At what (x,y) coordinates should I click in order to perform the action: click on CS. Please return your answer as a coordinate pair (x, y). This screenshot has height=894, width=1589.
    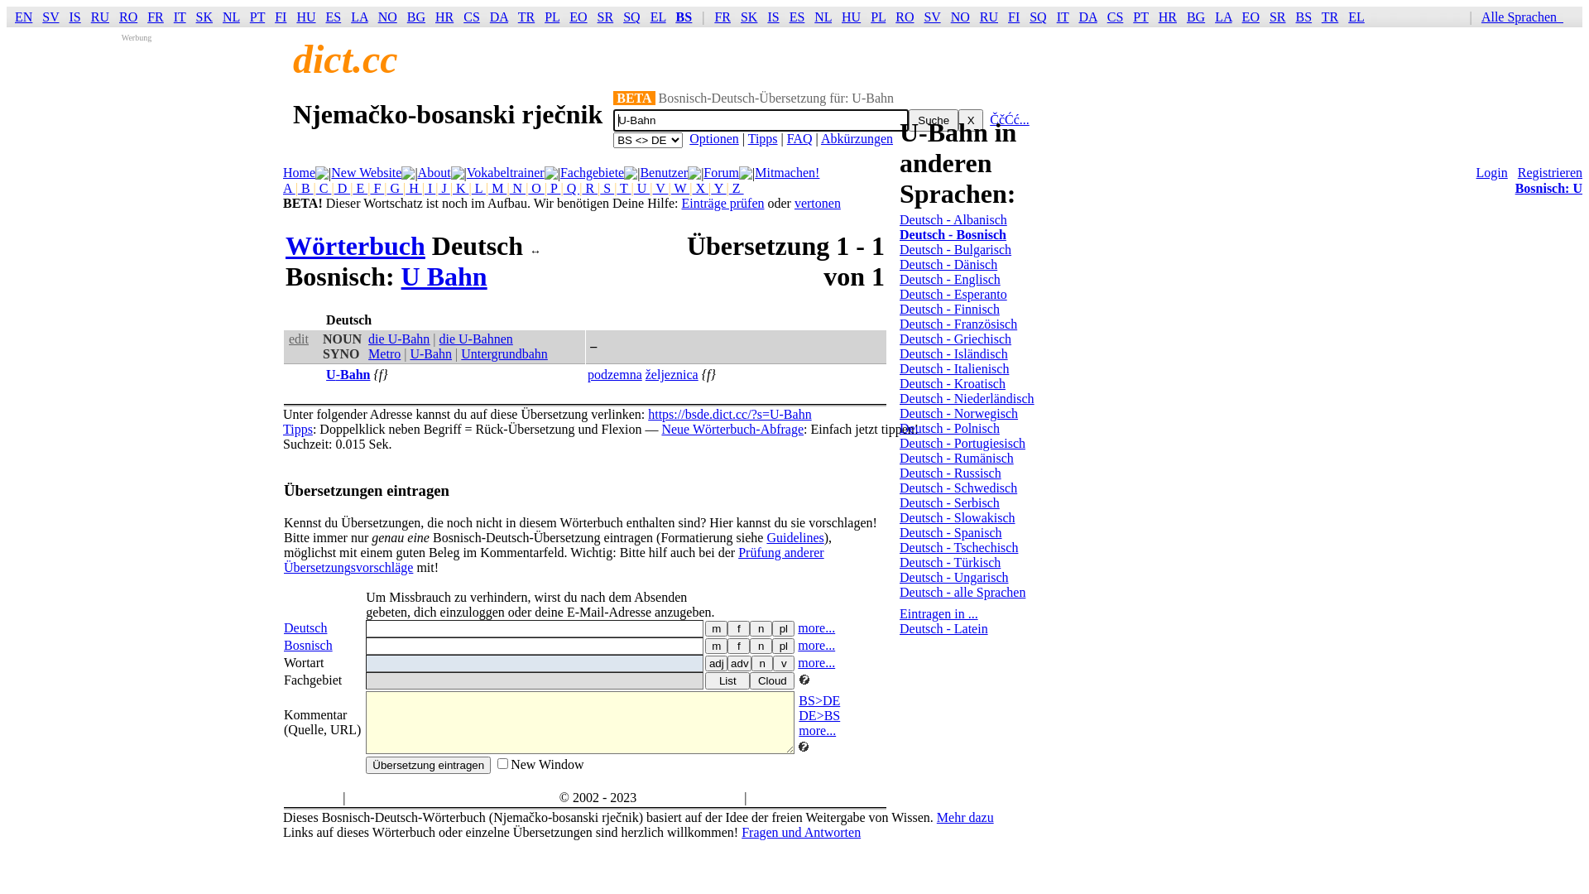
    Looking at the image, I should click on (1116, 17).